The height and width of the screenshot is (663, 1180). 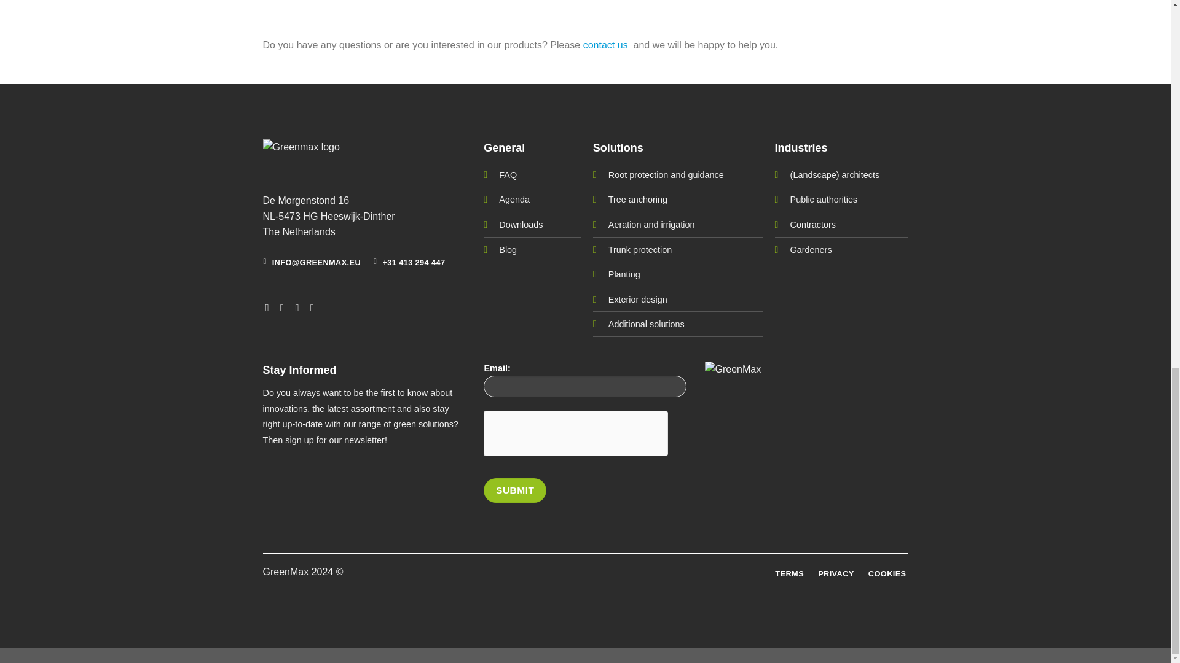 I want to click on contact us, so click(x=605, y=45).